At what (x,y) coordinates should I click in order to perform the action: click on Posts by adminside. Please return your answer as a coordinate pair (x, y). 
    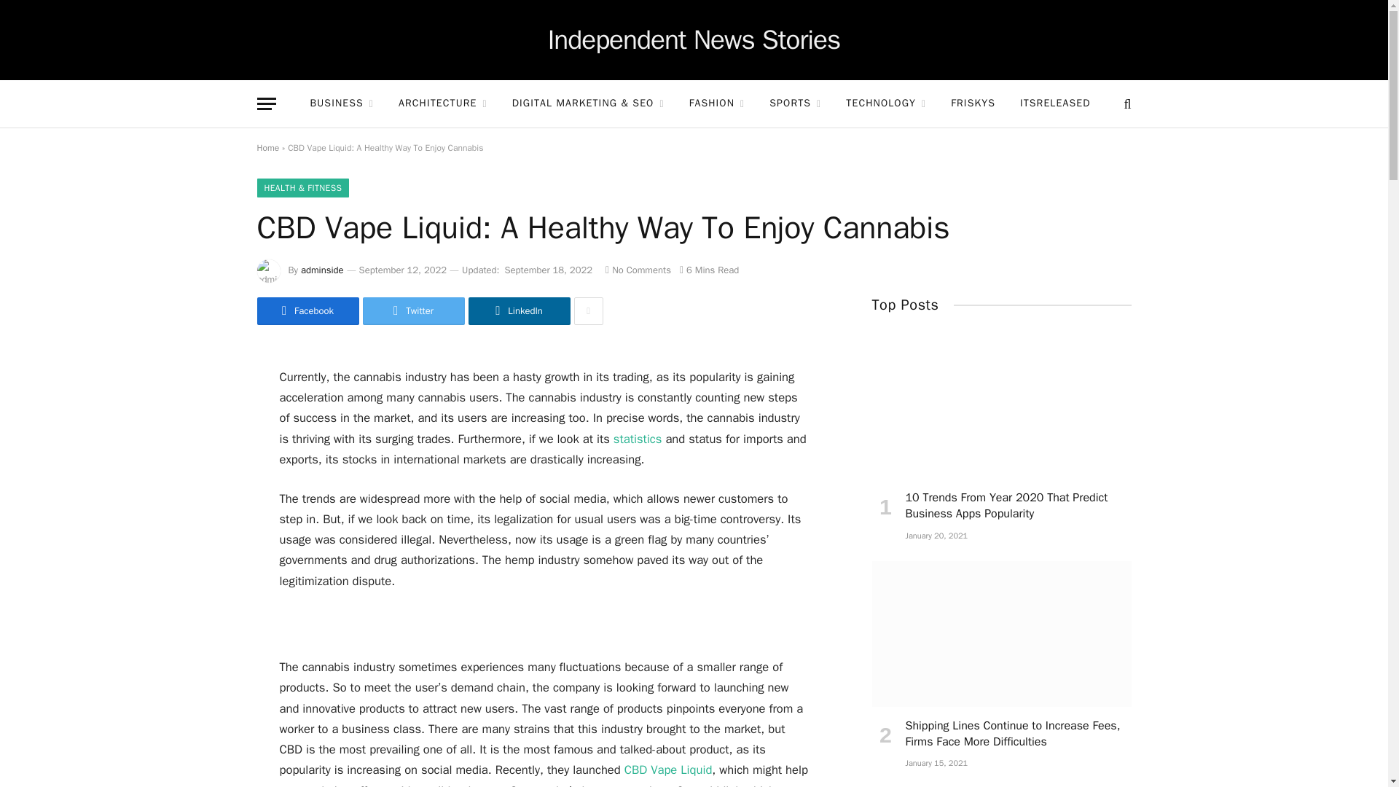
    Looking at the image, I should click on (322, 270).